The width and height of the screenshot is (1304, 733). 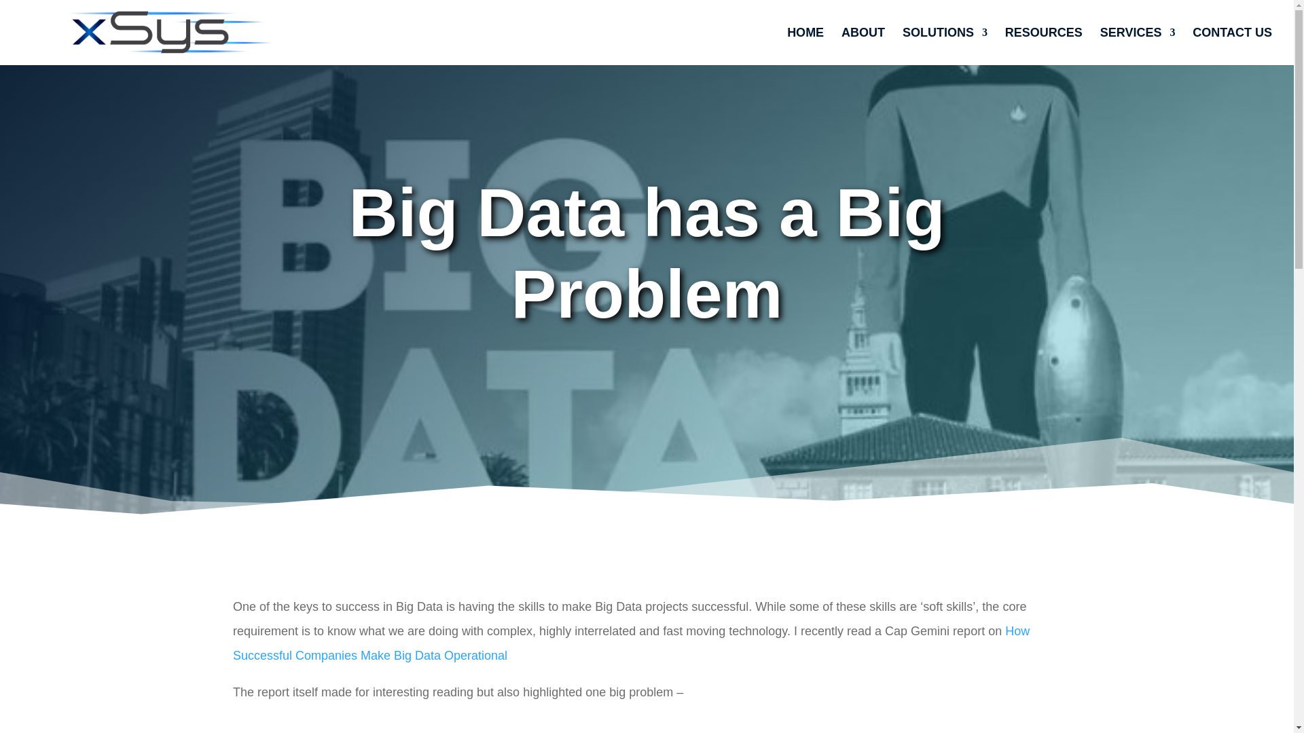 What do you see at coordinates (863, 46) in the screenshot?
I see `ABOUT` at bounding box center [863, 46].